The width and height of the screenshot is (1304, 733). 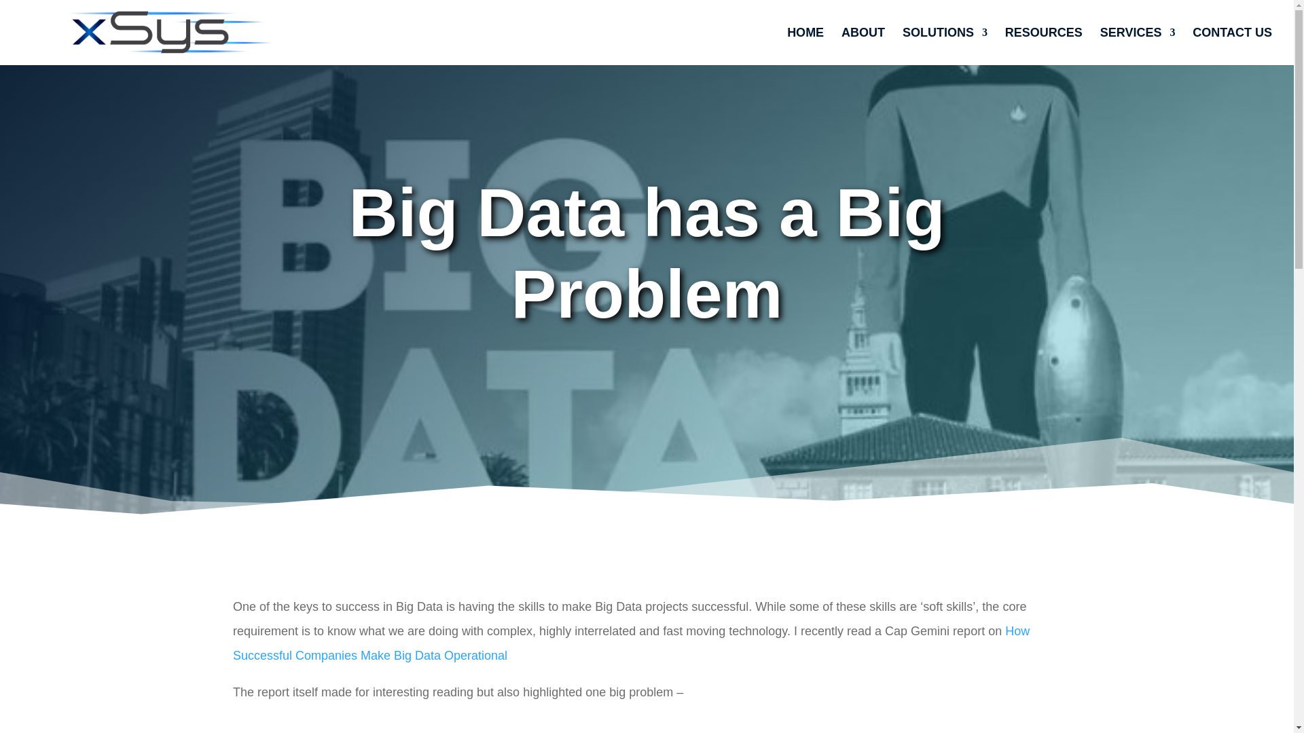 What do you see at coordinates (863, 46) in the screenshot?
I see `ABOUT` at bounding box center [863, 46].